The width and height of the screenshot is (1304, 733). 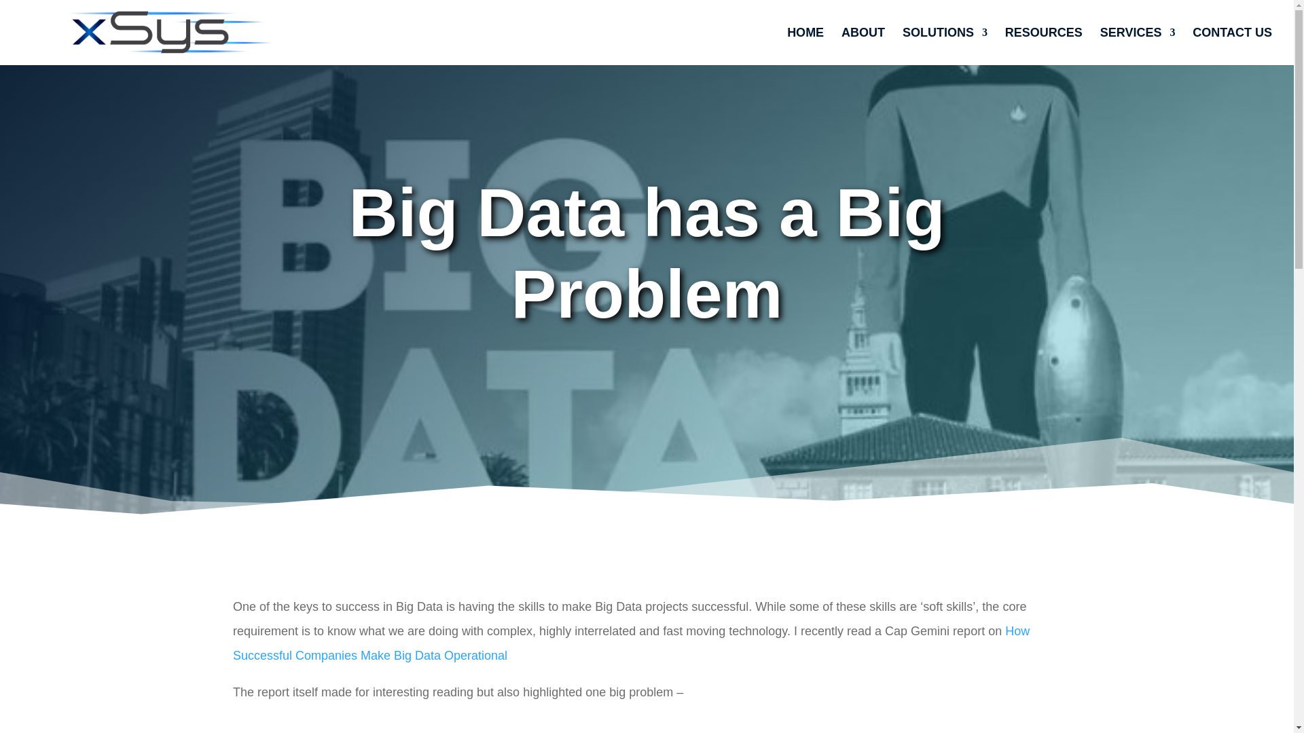 What do you see at coordinates (863, 46) in the screenshot?
I see `ABOUT` at bounding box center [863, 46].